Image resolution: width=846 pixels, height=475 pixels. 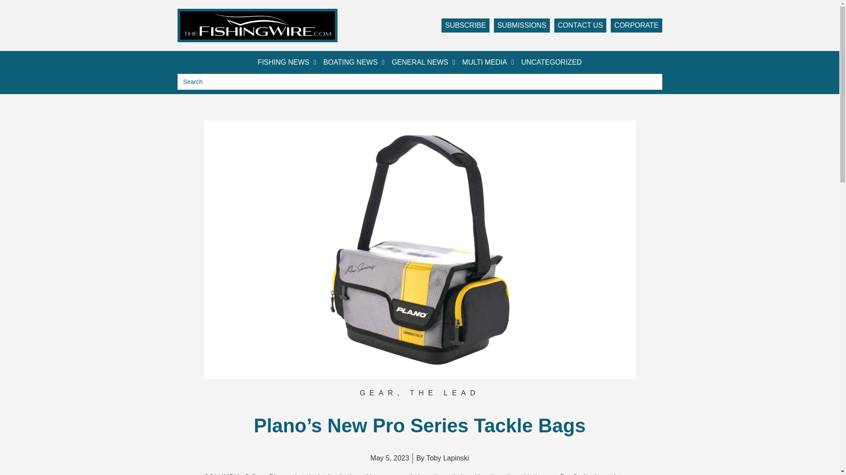 What do you see at coordinates (423, 62) in the screenshot?
I see `GENERAL NEWS` at bounding box center [423, 62].